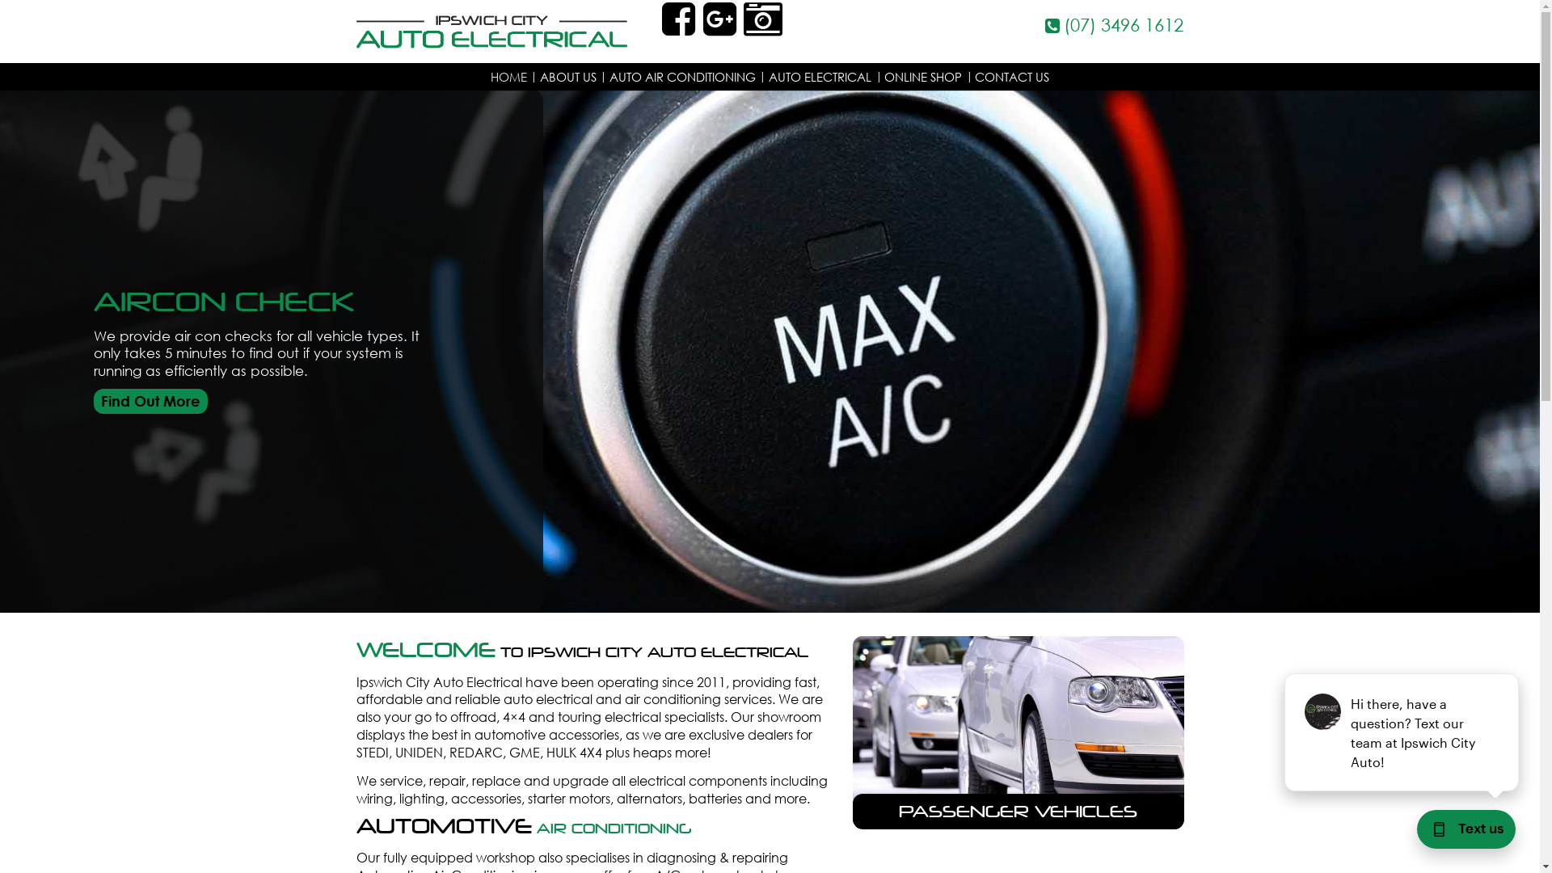 Image resolution: width=1552 pixels, height=873 pixels. What do you see at coordinates (1059, 26) in the screenshot?
I see `(07) 3496 1612` at bounding box center [1059, 26].